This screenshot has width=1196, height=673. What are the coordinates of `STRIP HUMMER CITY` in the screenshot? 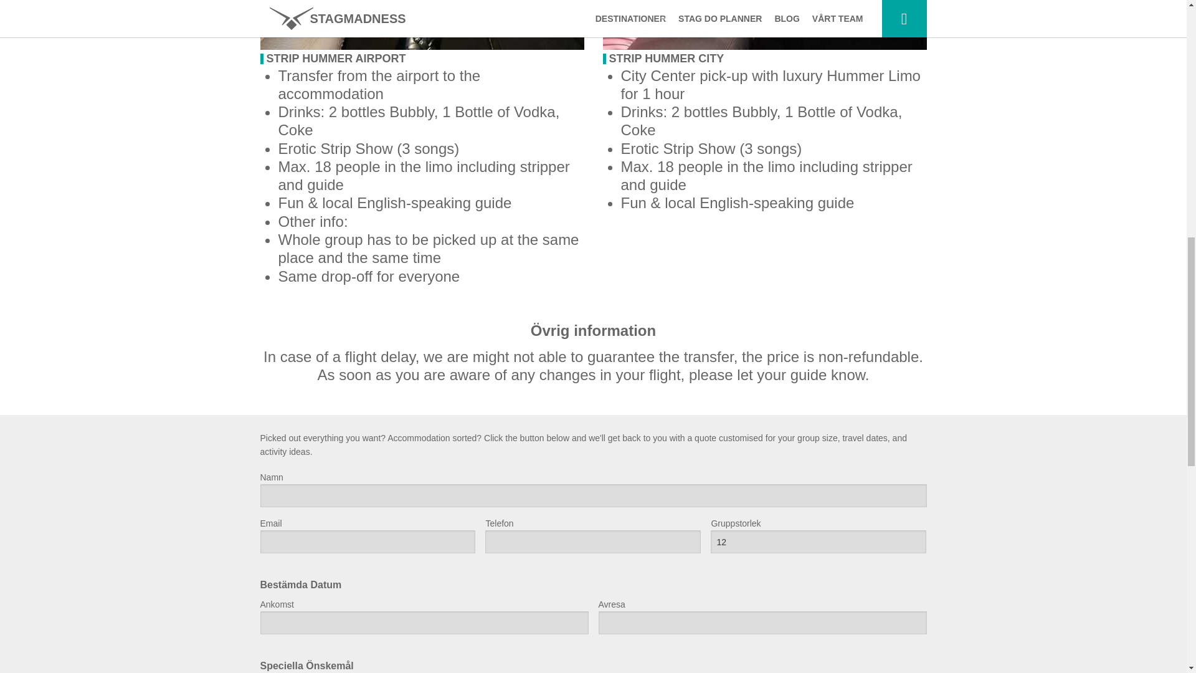 It's located at (667, 59).